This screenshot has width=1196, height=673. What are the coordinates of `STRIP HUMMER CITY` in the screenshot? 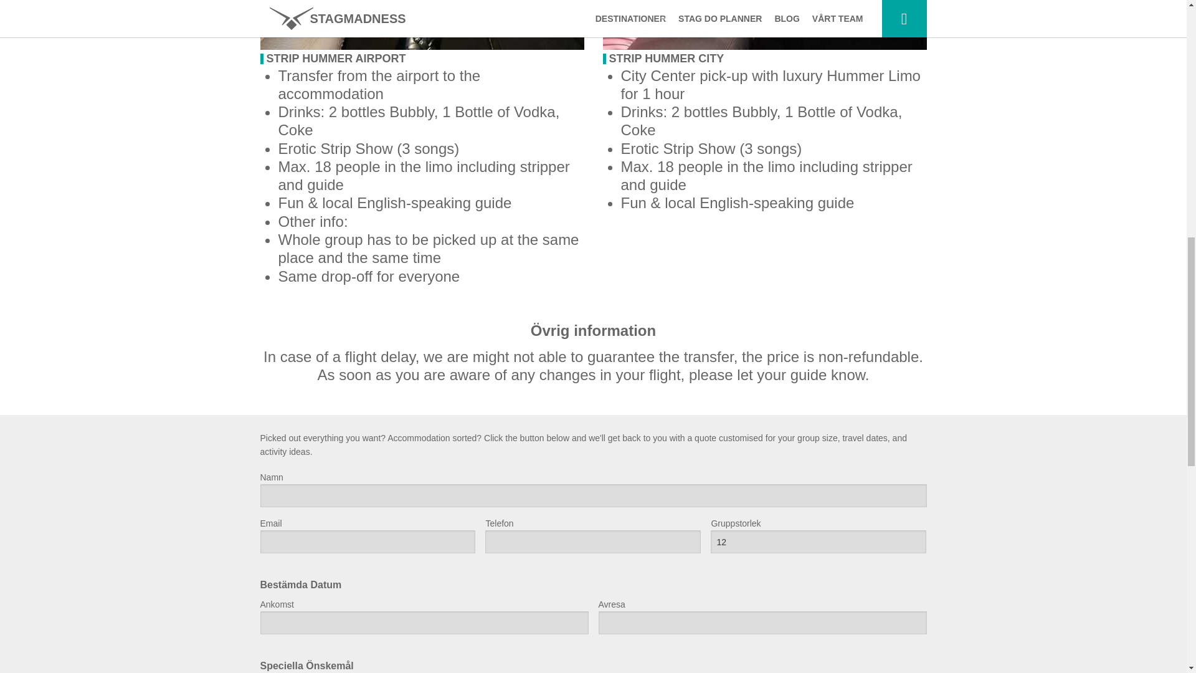 It's located at (667, 59).